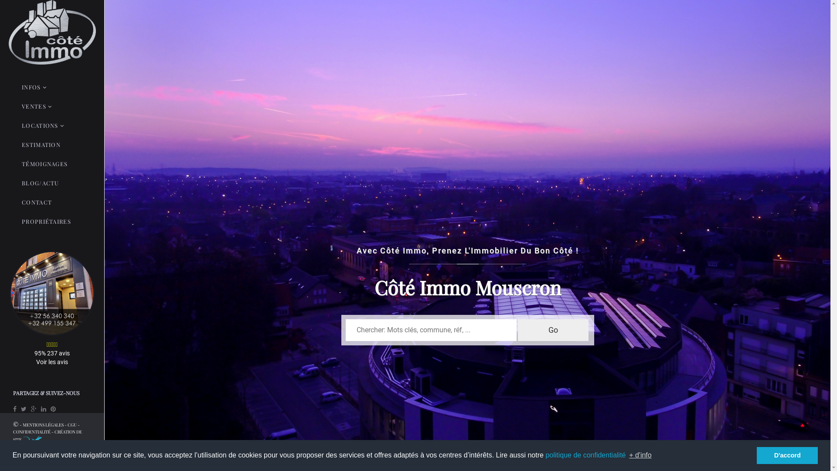 Image resolution: width=837 pixels, height=471 pixels. I want to click on Accueil, so click(52, 32).